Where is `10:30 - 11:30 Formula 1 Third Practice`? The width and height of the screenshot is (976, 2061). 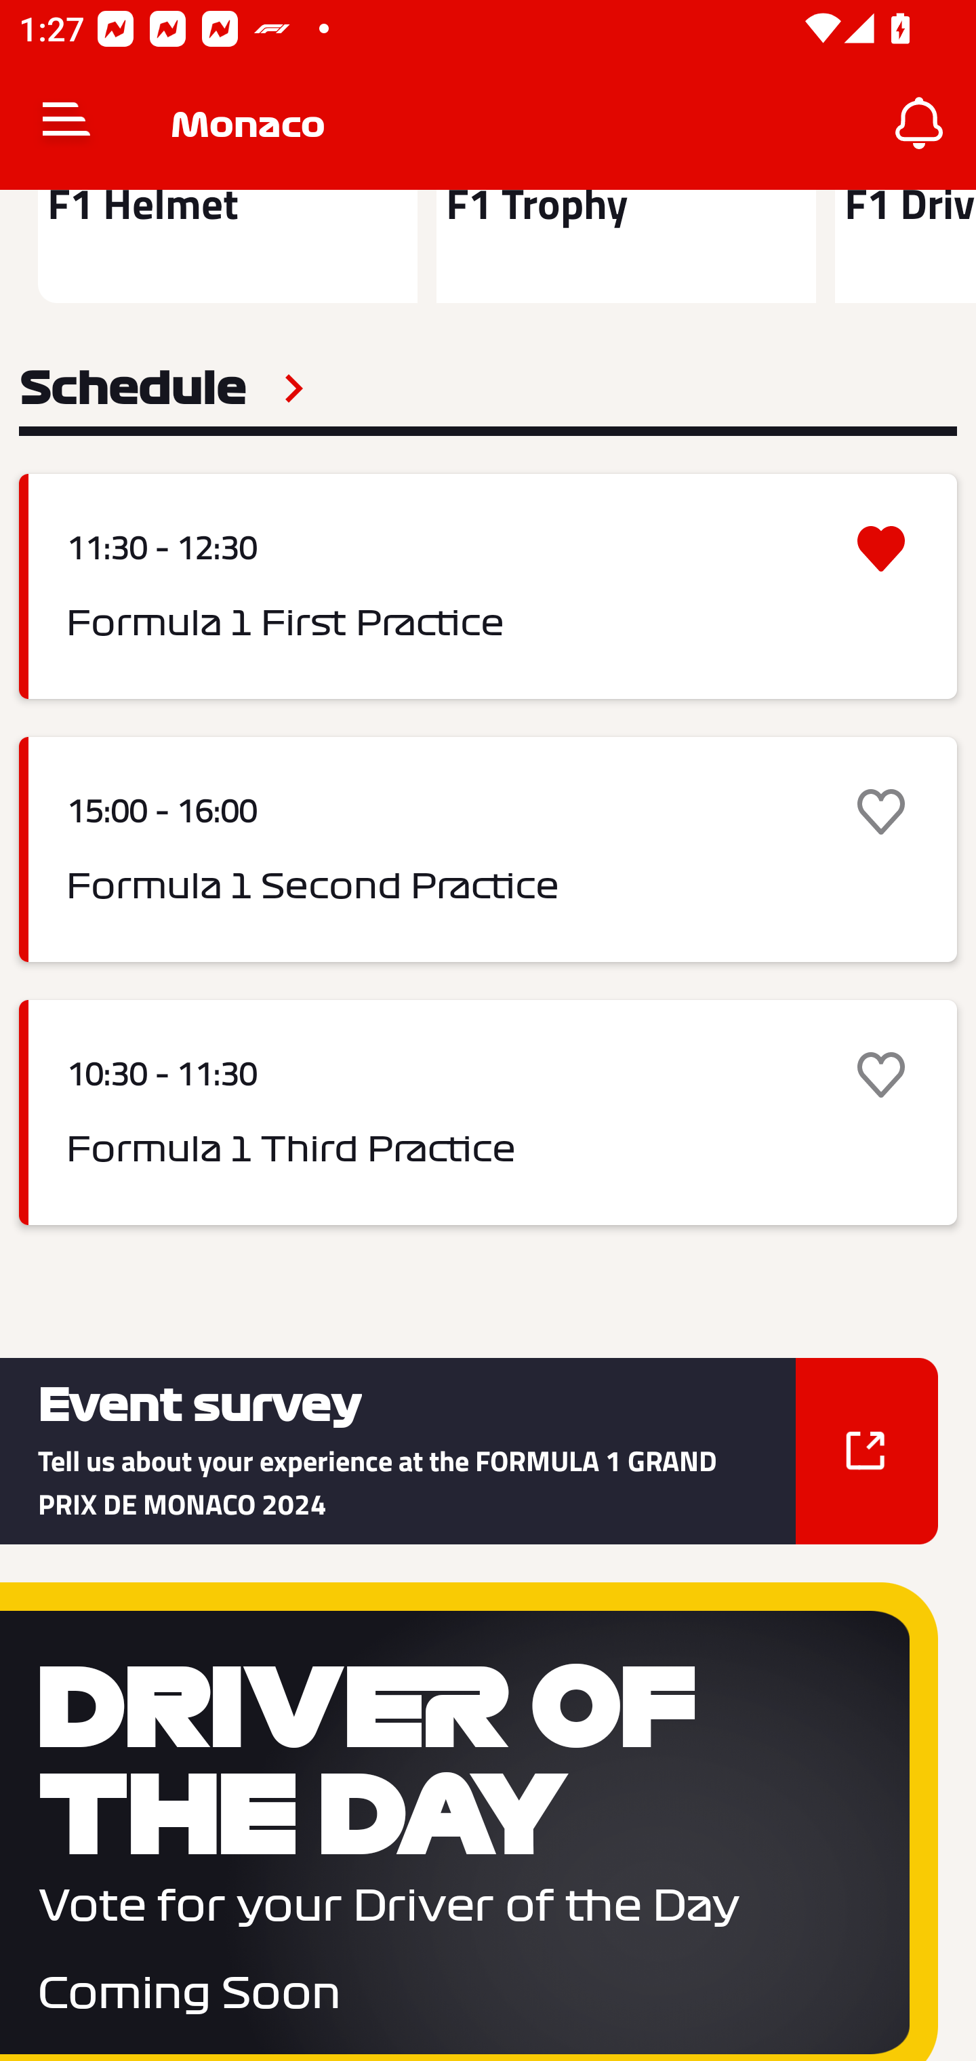
10:30 - 11:30 Formula 1 Third Practice is located at coordinates (488, 1112).